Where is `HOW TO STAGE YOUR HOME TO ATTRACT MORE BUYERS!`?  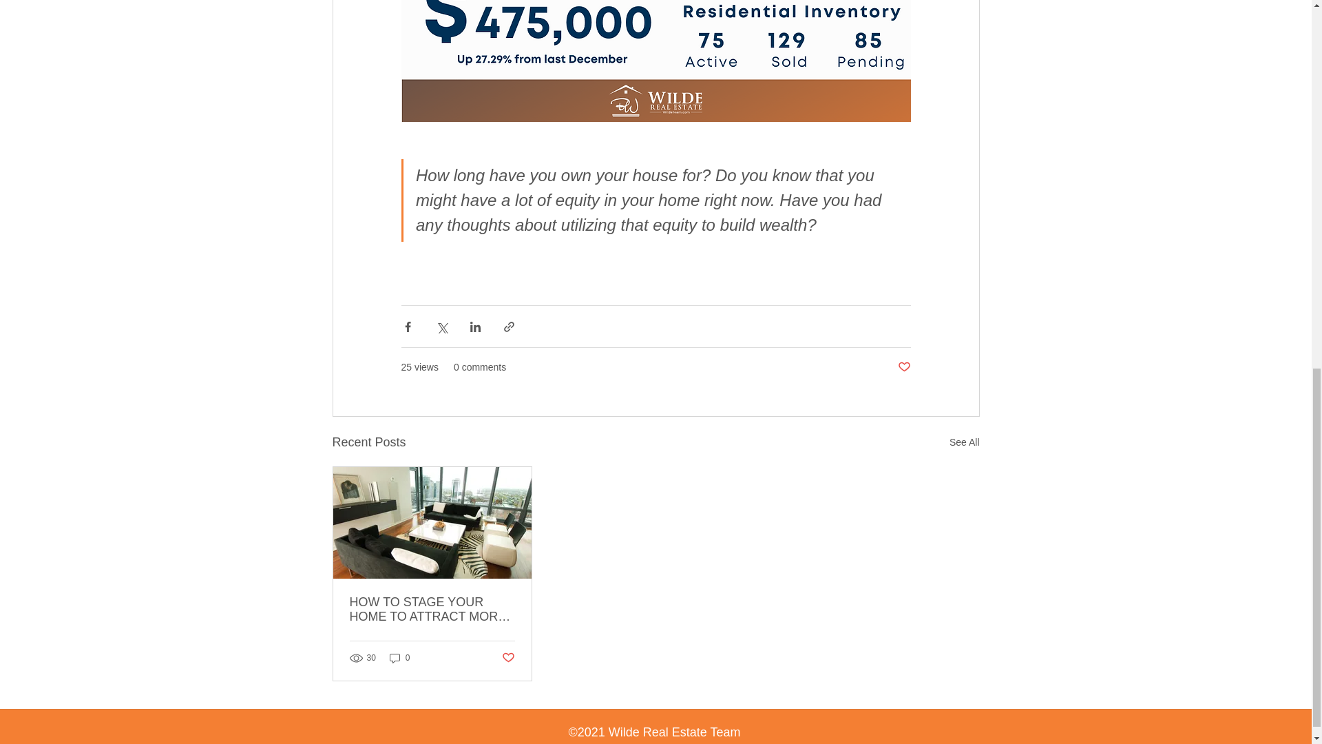 HOW TO STAGE YOUR HOME TO ATTRACT MORE BUYERS! is located at coordinates (432, 610).